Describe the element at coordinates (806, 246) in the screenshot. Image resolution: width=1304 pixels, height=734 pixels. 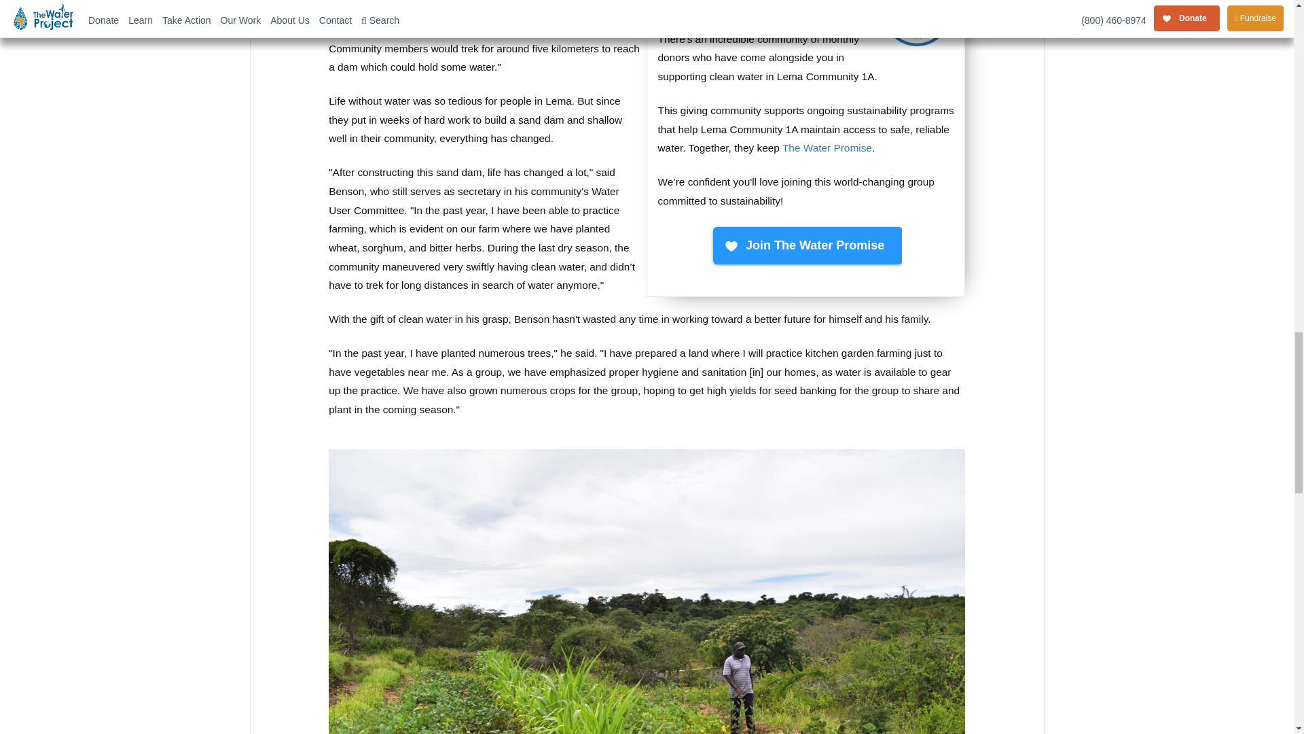
I see `Donate Button` at that location.